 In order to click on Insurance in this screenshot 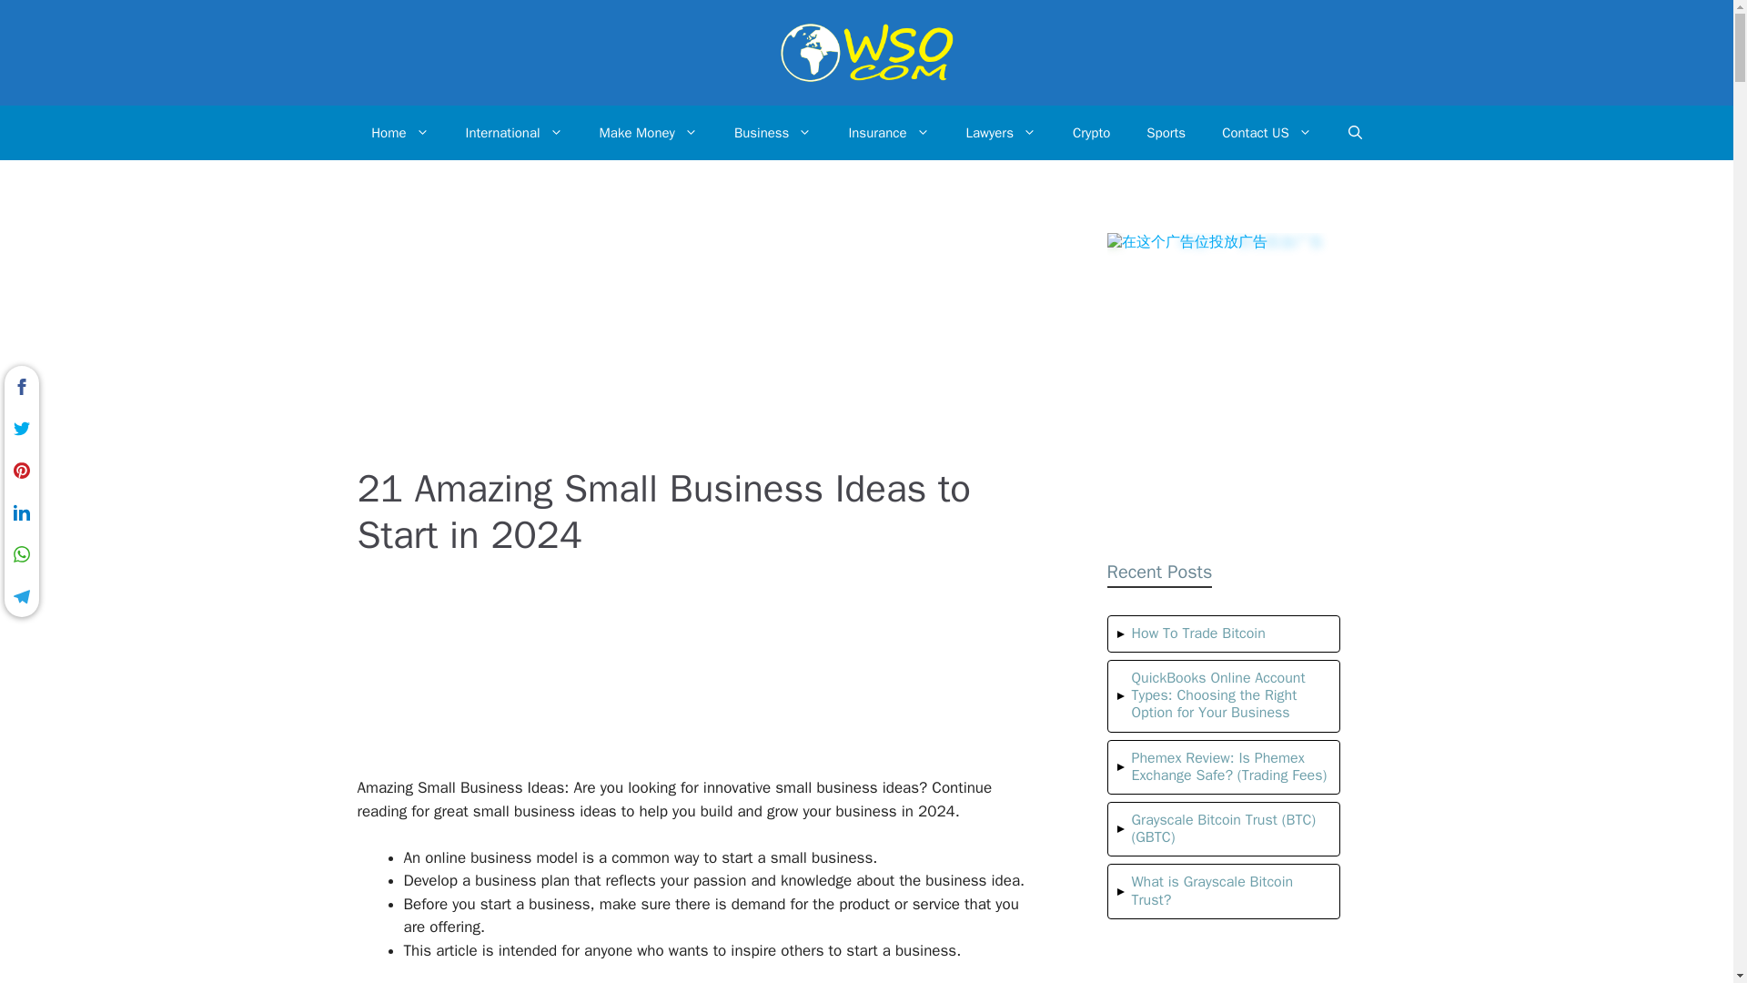, I will do `click(888, 133)`.